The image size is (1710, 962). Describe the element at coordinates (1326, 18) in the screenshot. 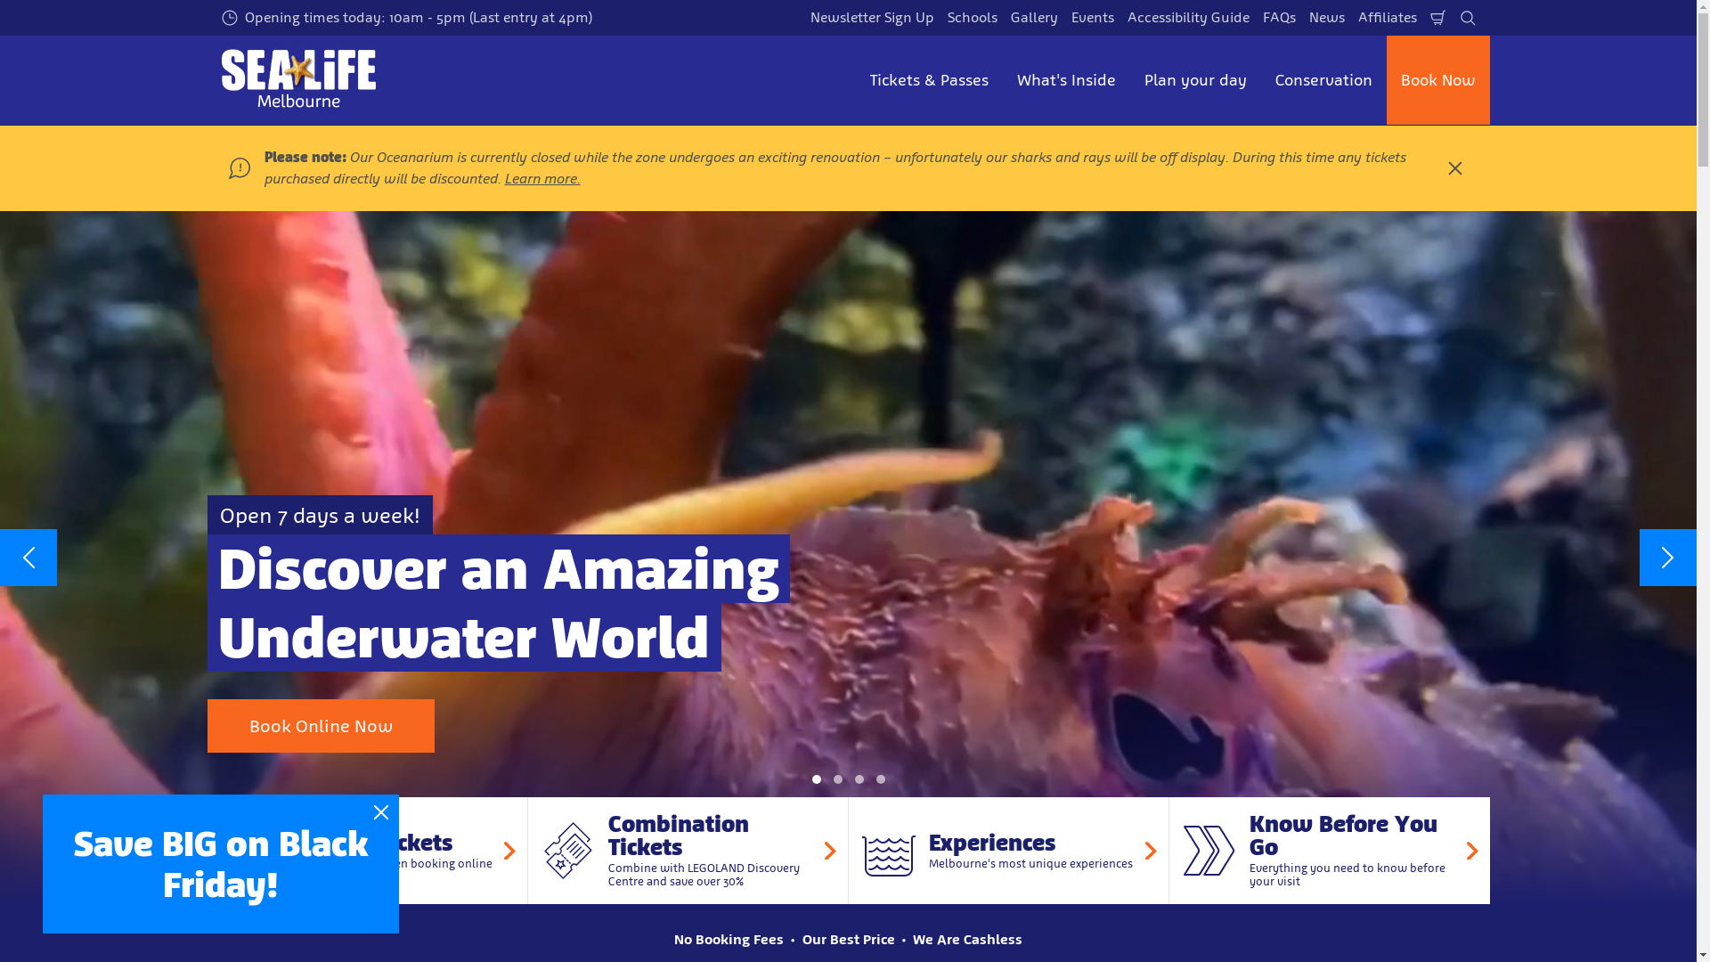

I see `News` at that location.